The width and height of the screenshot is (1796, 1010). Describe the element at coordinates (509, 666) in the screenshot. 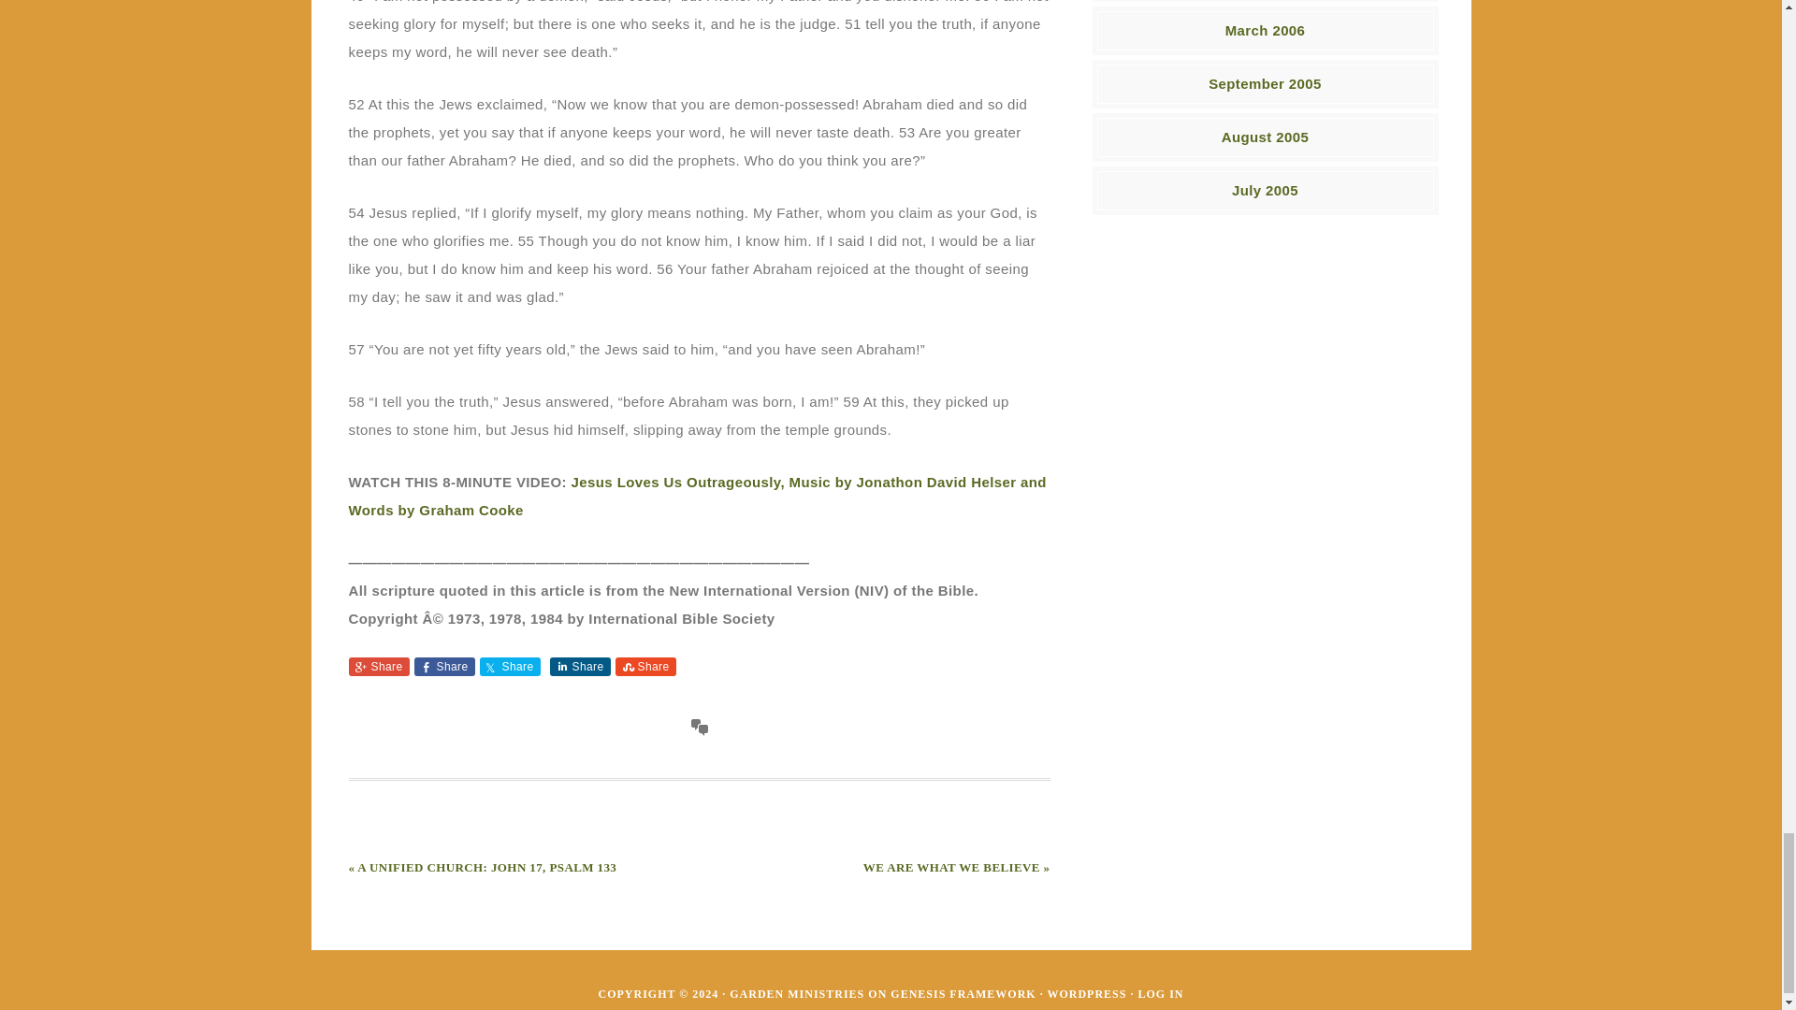

I see `Share` at that location.